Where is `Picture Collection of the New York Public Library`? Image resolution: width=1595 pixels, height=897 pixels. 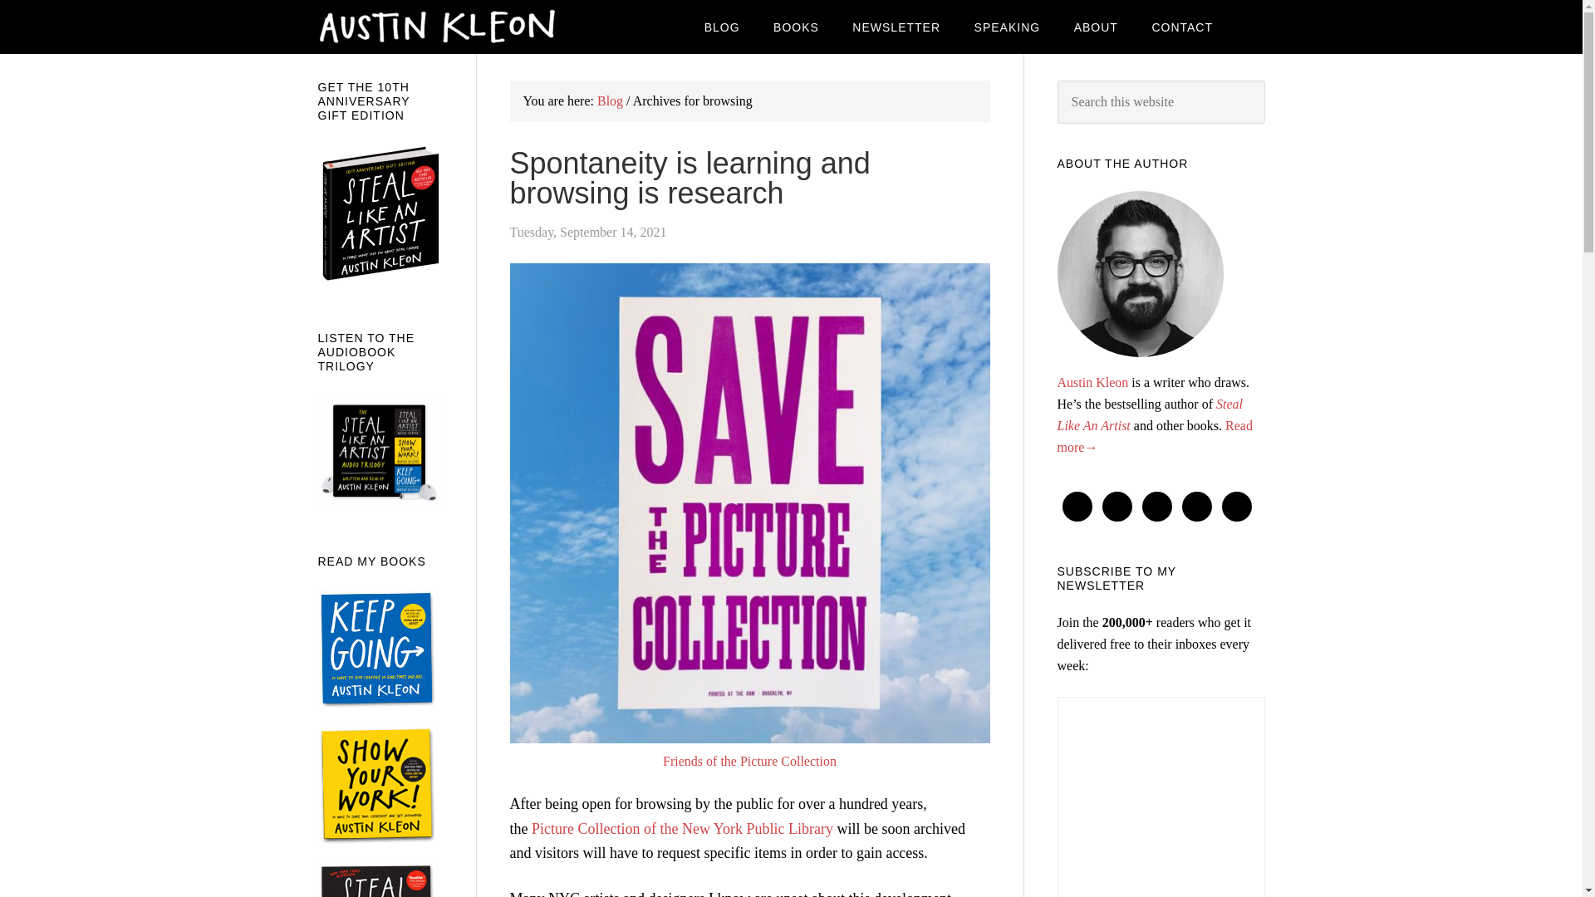 Picture Collection of the New York Public Library is located at coordinates (681, 829).